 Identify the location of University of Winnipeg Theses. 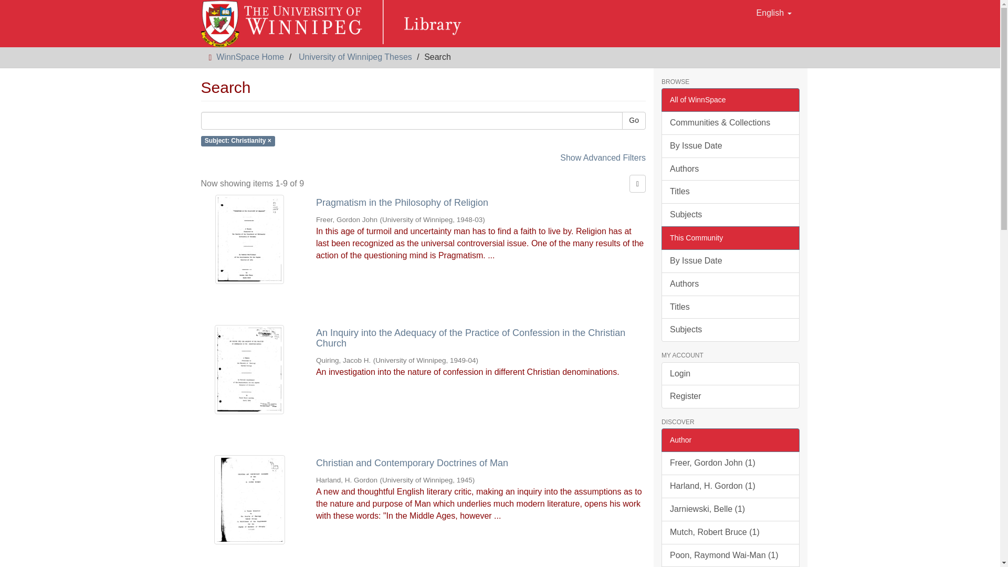
(355, 57).